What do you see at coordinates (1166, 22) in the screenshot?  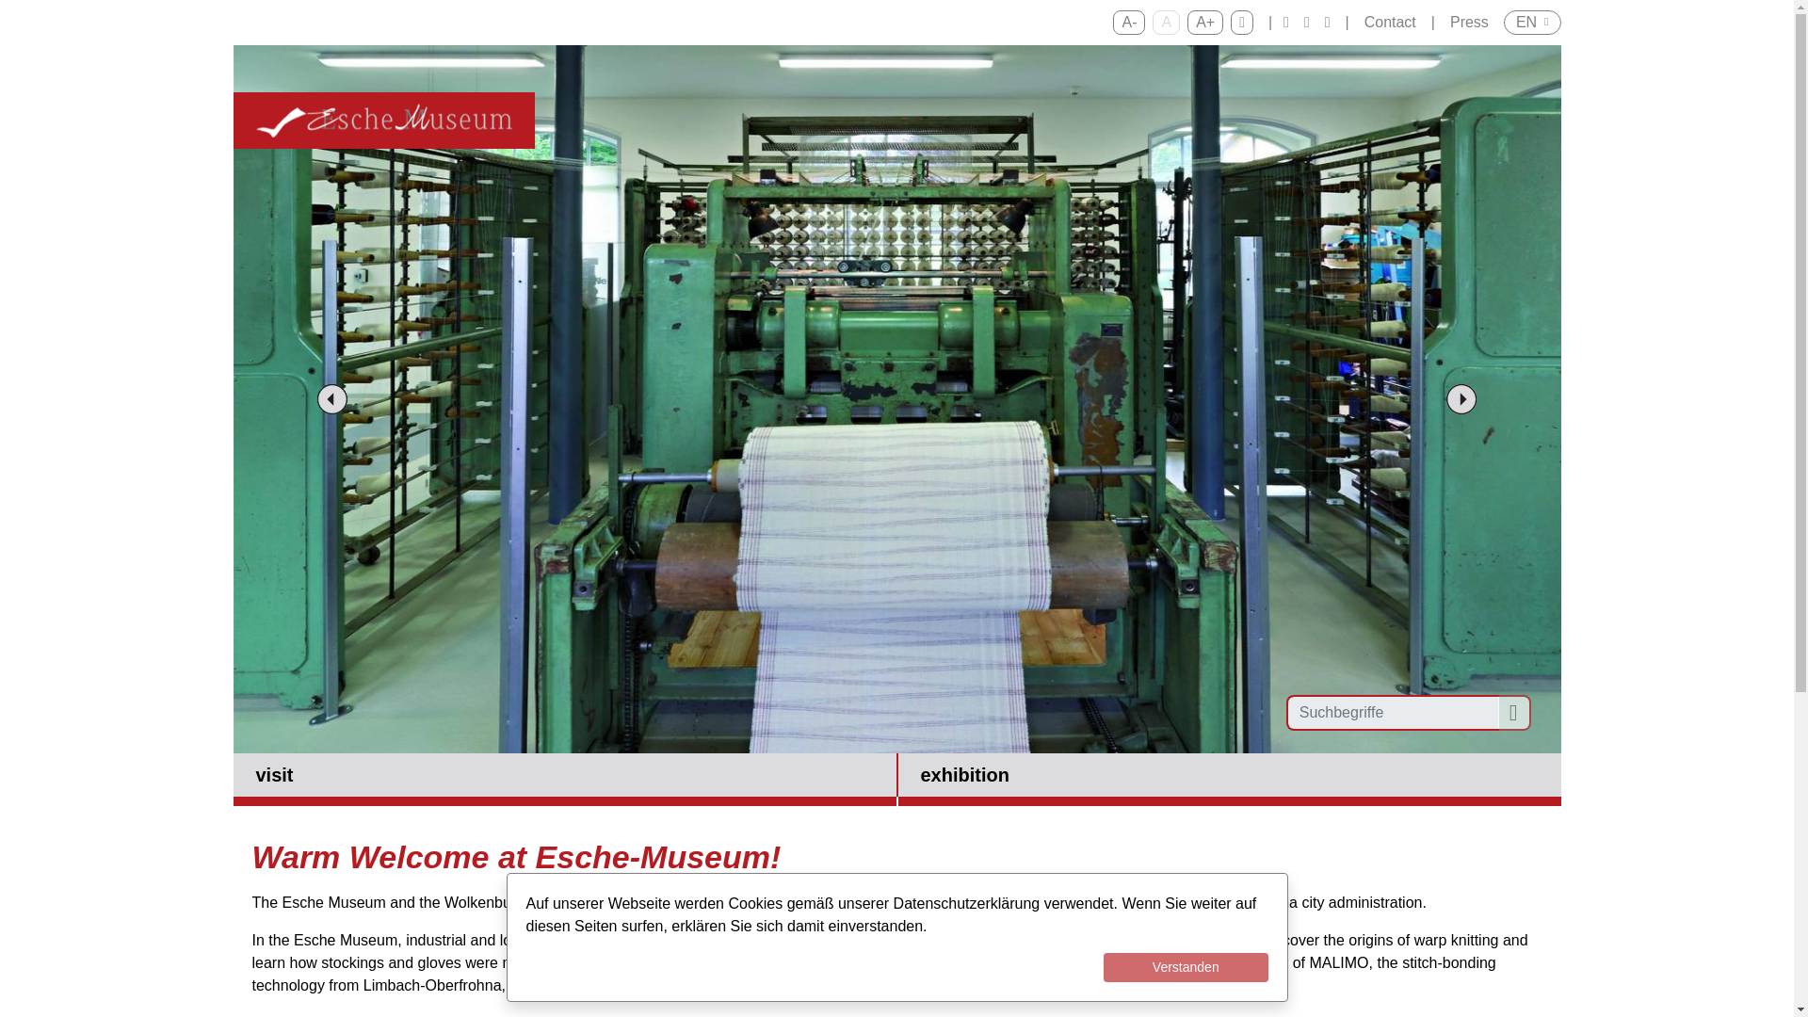 I see `A` at bounding box center [1166, 22].